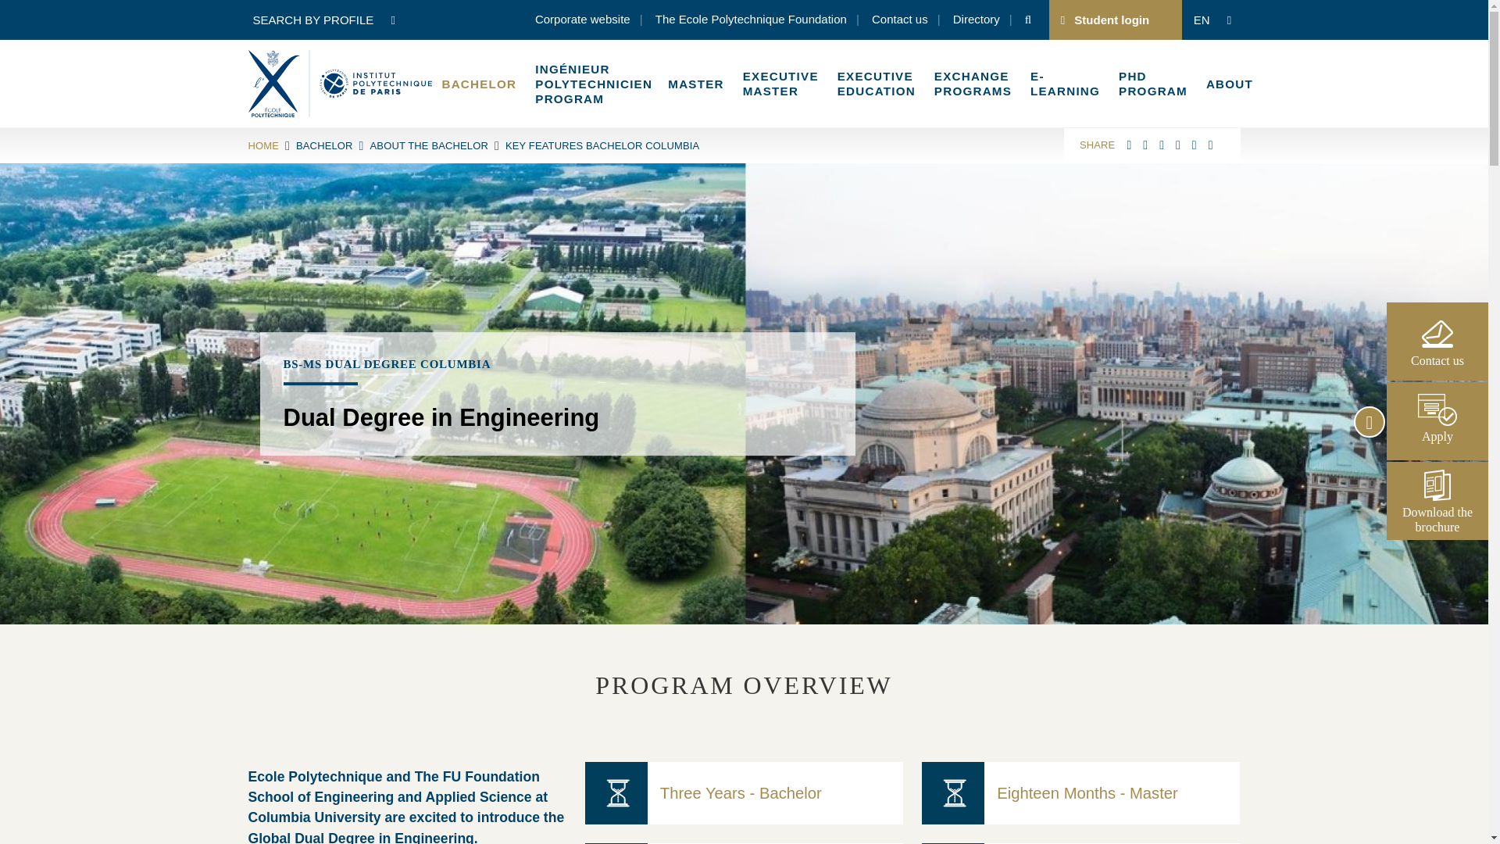 The height and width of the screenshot is (844, 1500). What do you see at coordinates (977, 20) in the screenshot?
I see `Directory` at bounding box center [977, 20].